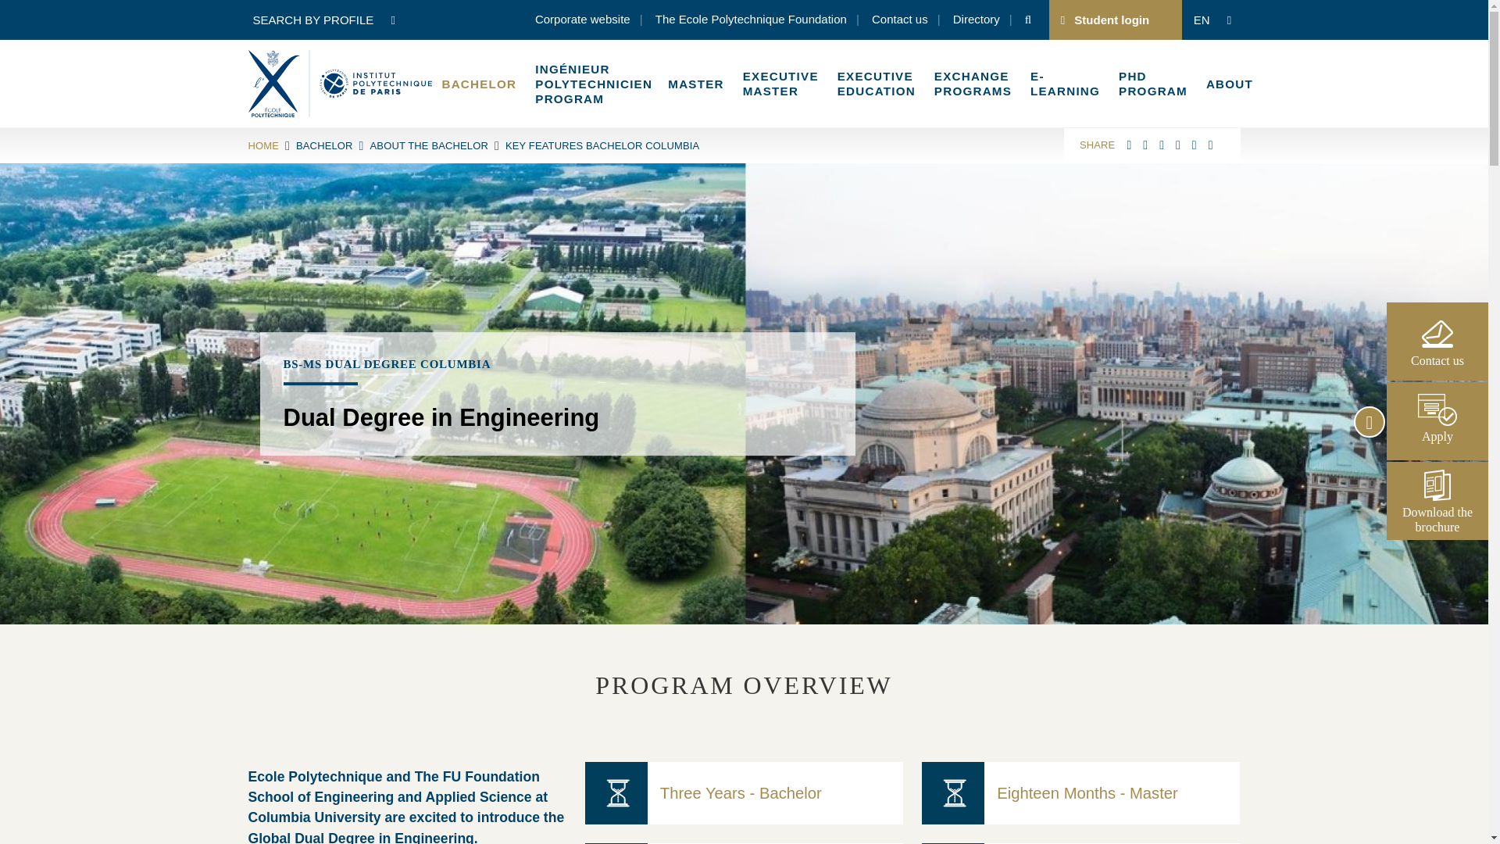 The height and width of the screenshot is (844, 1500). What do you see at coordinates (977, 20) in the screenshot?
I see `Directory` at bounding box center [977, 20].